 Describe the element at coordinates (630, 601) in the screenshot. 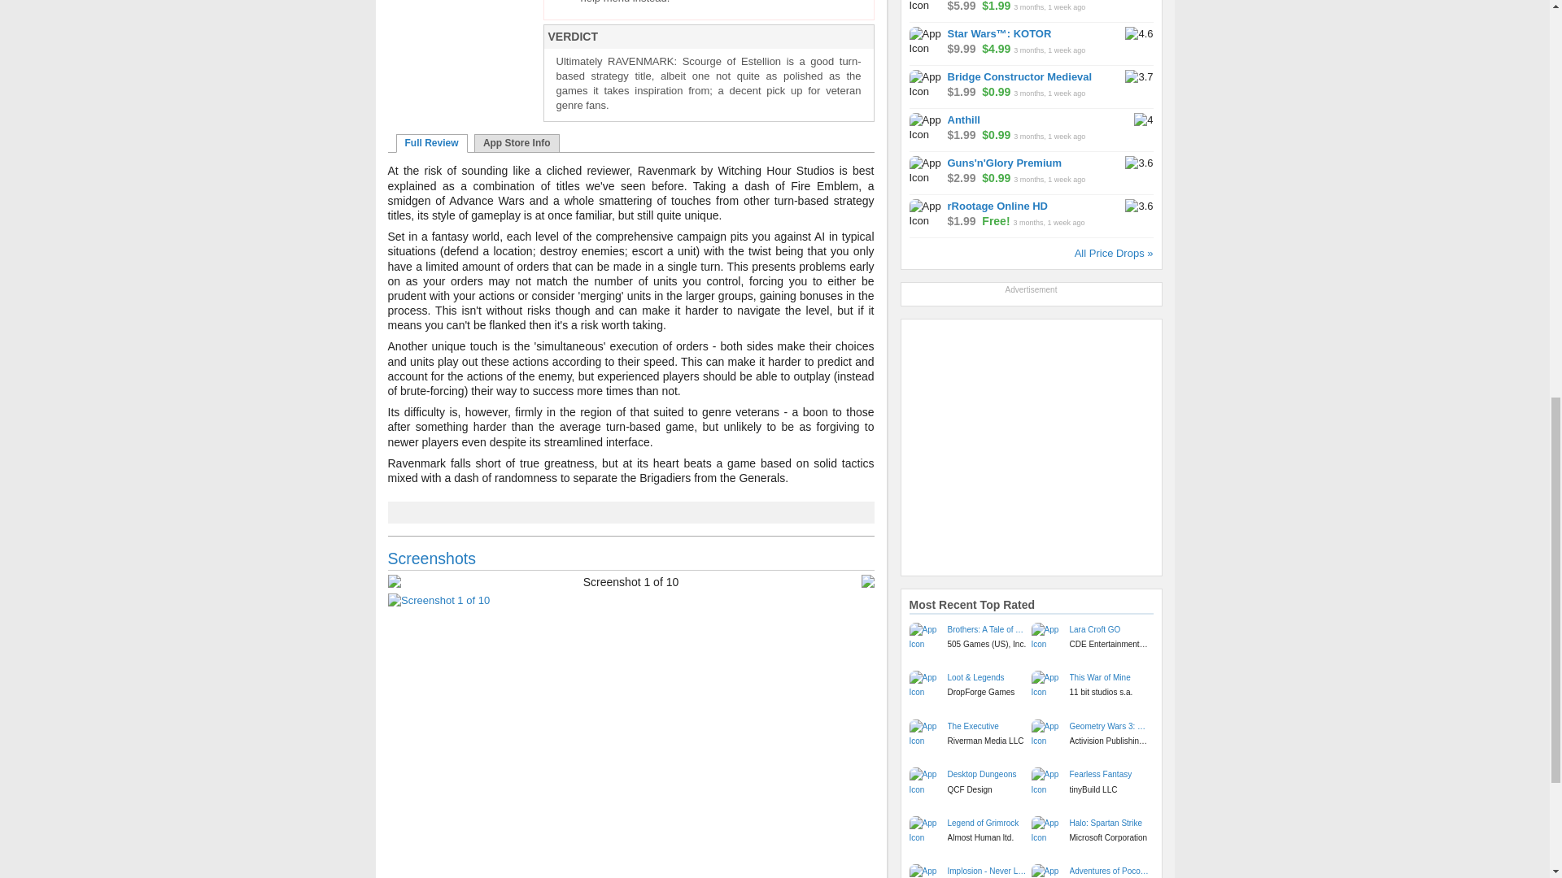

I see `Screenshot 1 of 10` at that location.